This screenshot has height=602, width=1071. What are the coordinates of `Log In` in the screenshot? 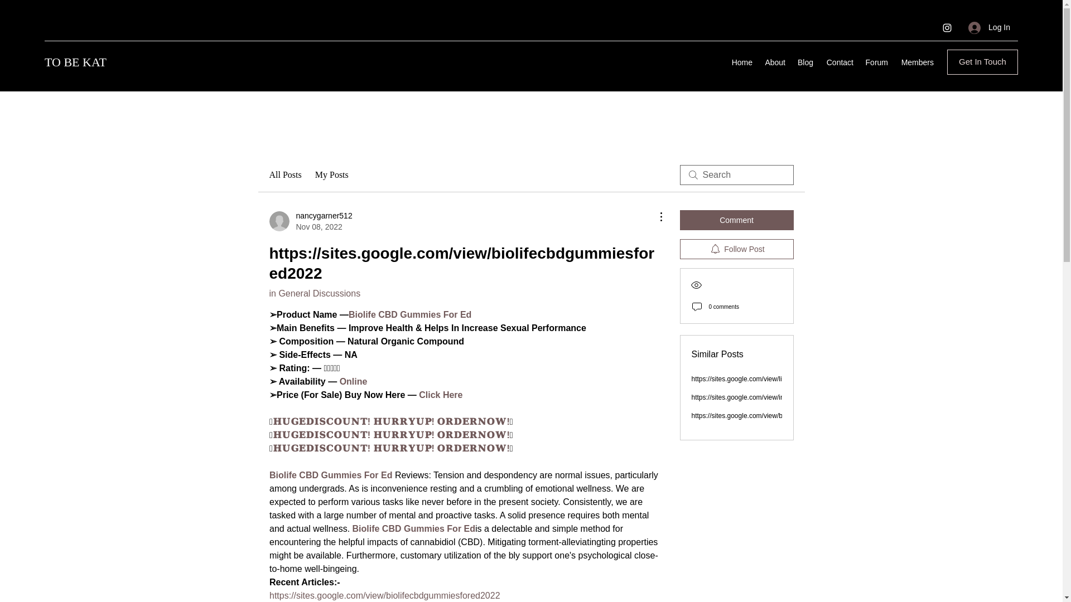 It's located at (990, 28).